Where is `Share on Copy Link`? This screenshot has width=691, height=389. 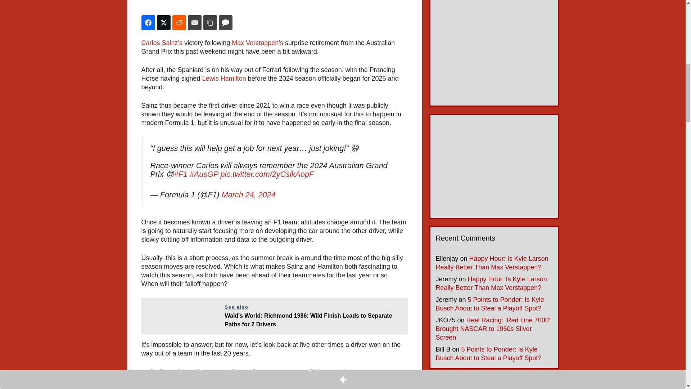
Share on Copy Link is located at coordinates (210, 23).